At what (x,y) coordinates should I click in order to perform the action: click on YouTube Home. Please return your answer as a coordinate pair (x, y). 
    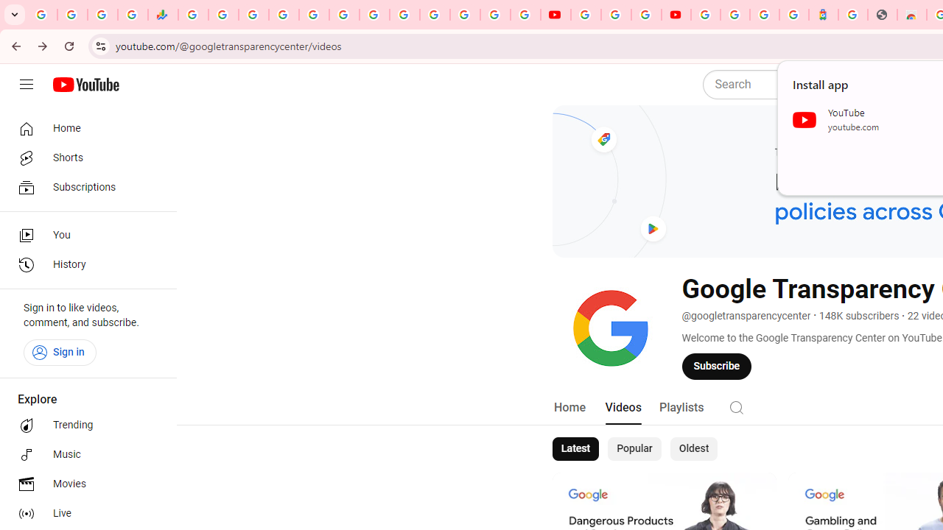
    Looking at the image, I should click on (85, 85).